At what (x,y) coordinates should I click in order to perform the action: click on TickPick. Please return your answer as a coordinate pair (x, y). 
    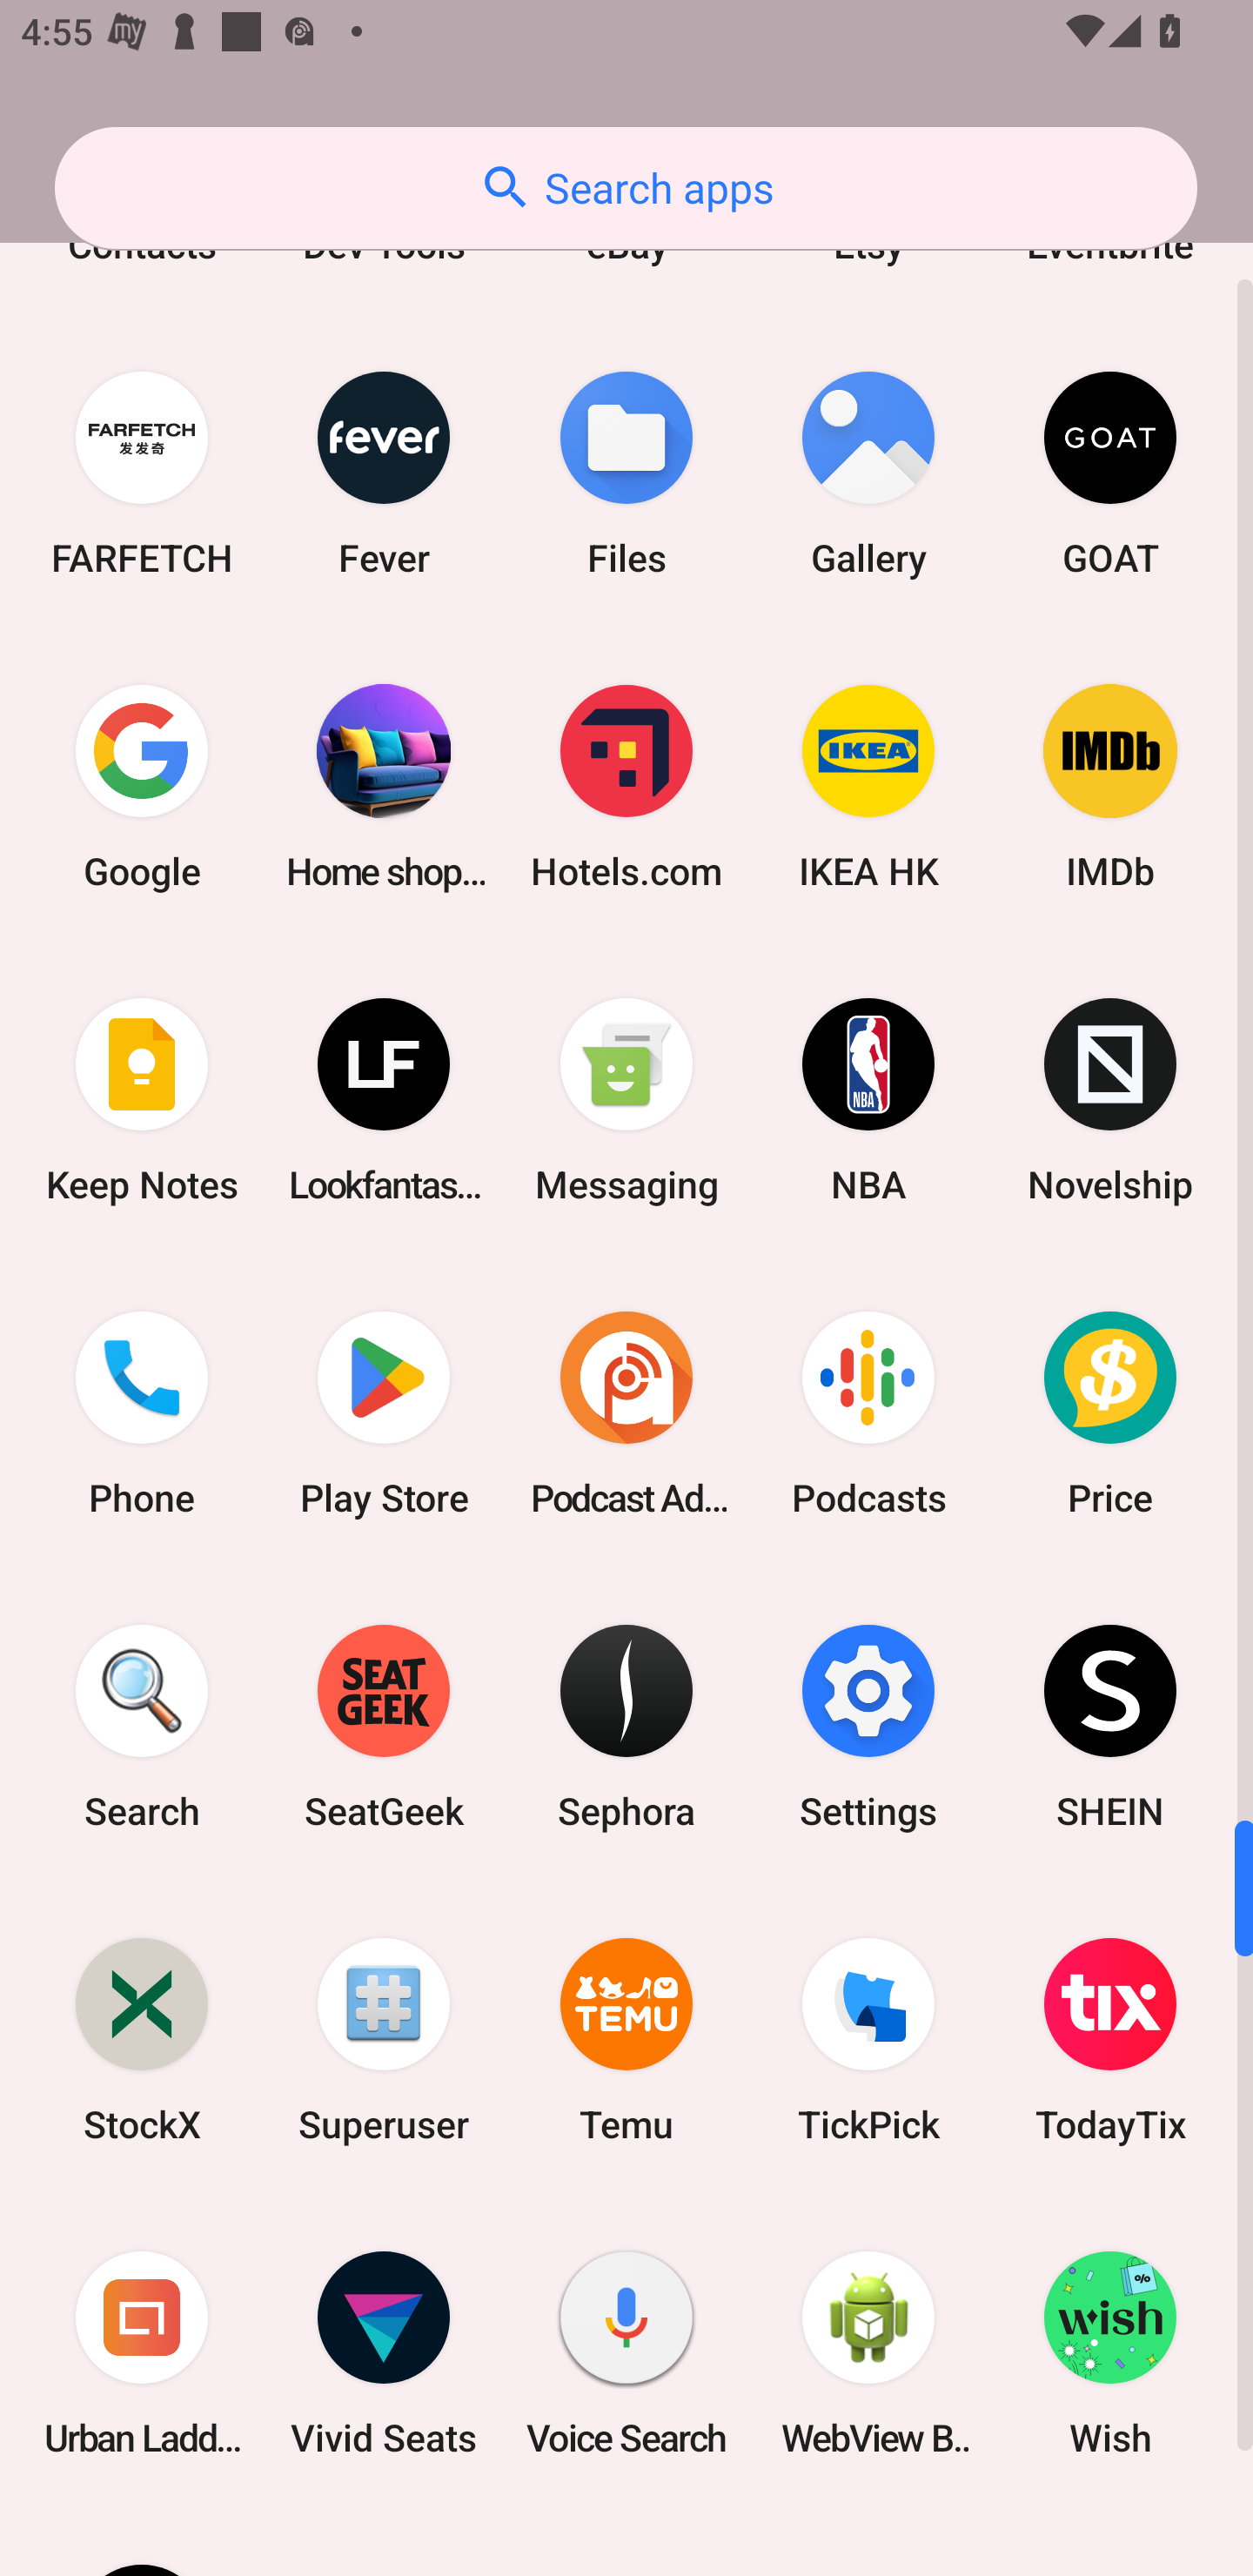
    Looking at the image, I should click on (868, 2040).